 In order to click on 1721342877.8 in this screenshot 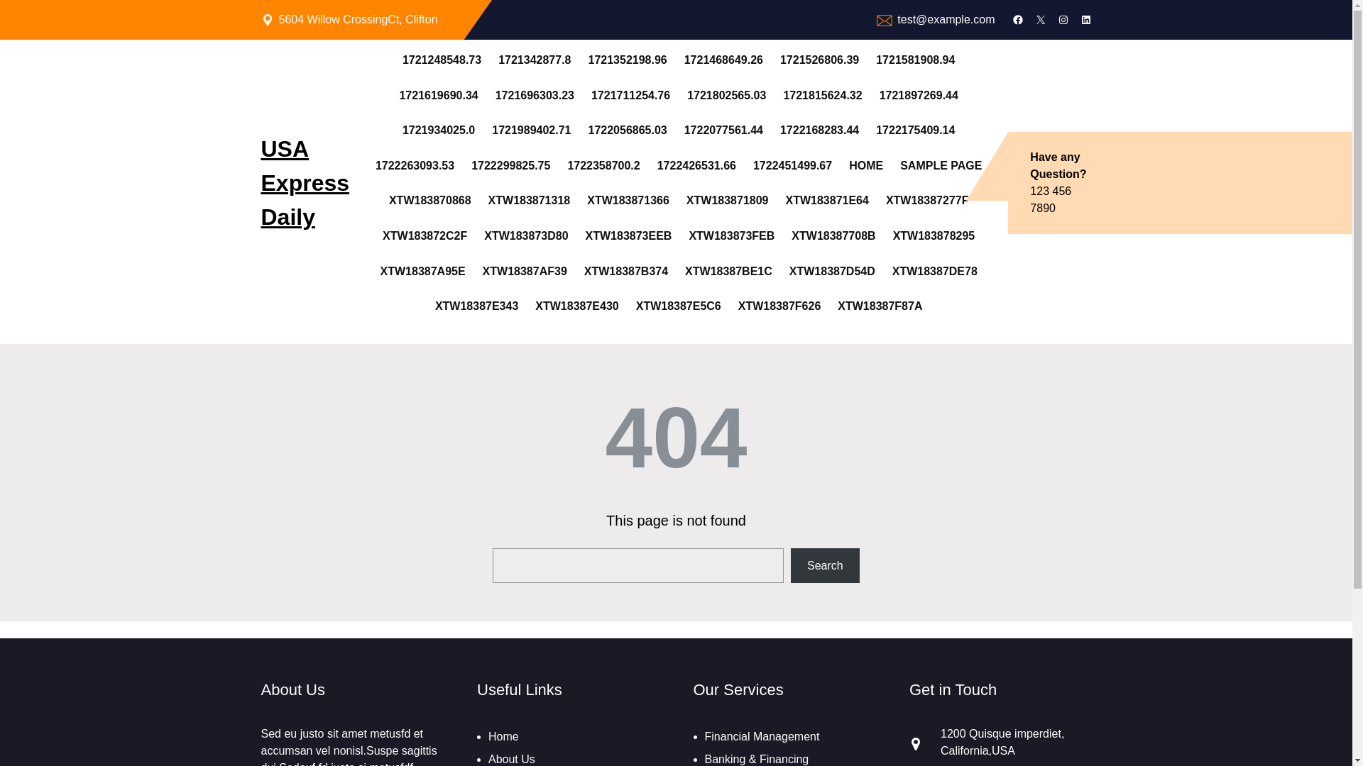, I will do `click(535, 60)`.